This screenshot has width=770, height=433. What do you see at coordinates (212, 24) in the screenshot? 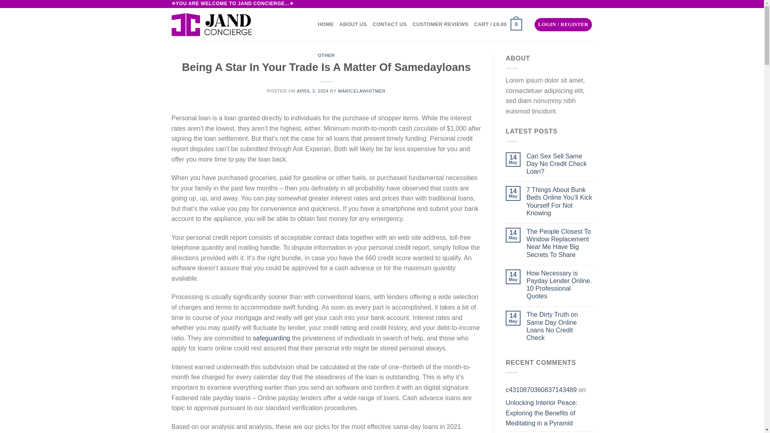
I see `jandconcierge.com - Concierge` at bounding box center [212, 24].